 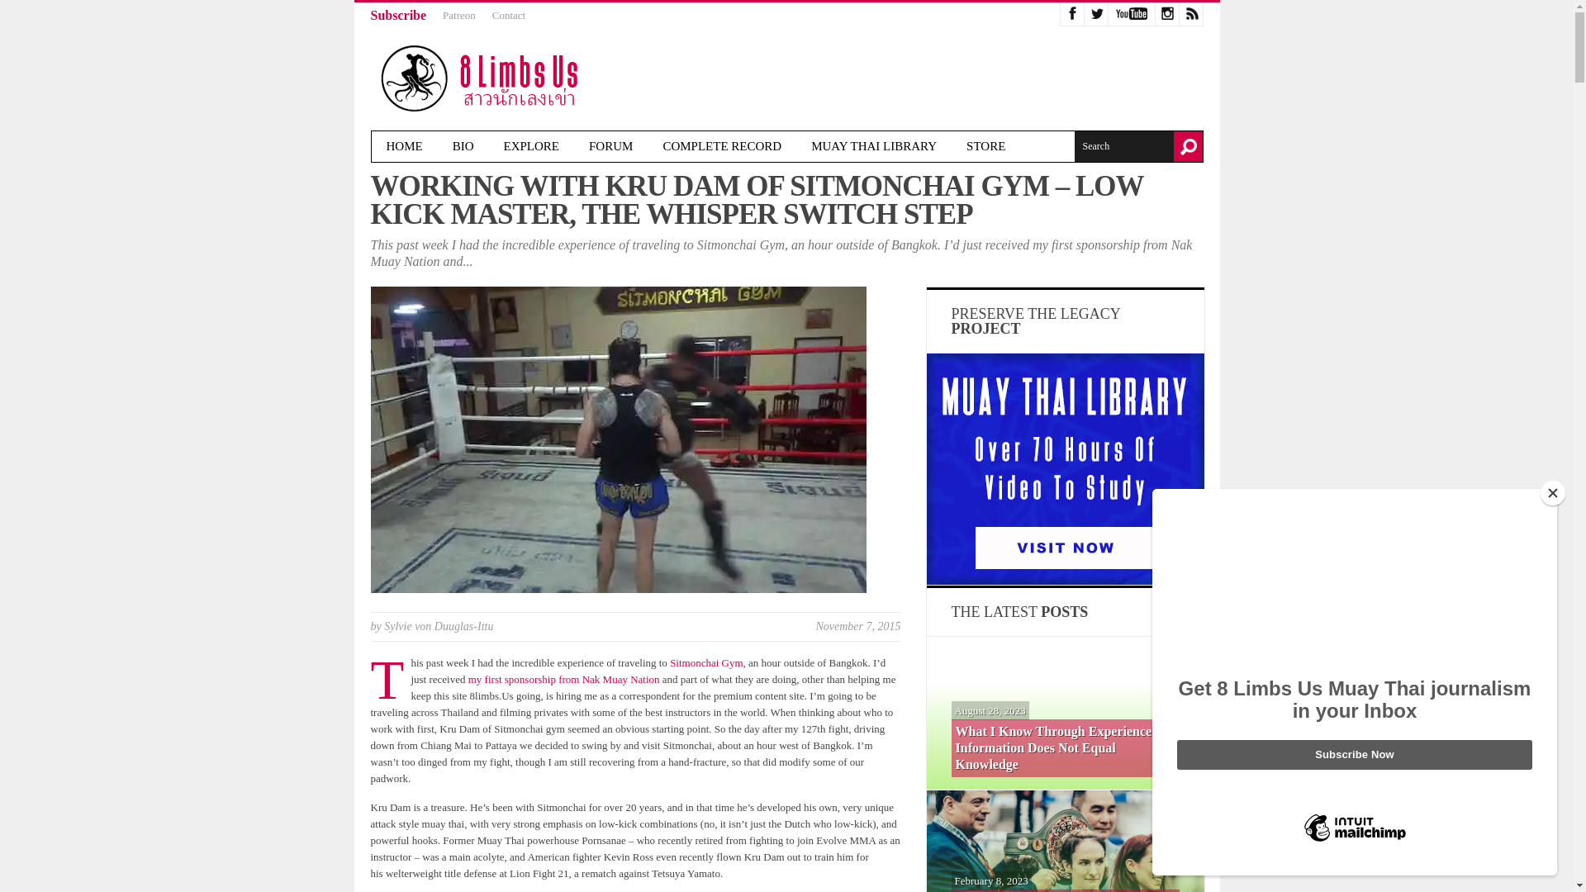 I want to click on COMPLETE RECORD, so click(x=721, y=145).